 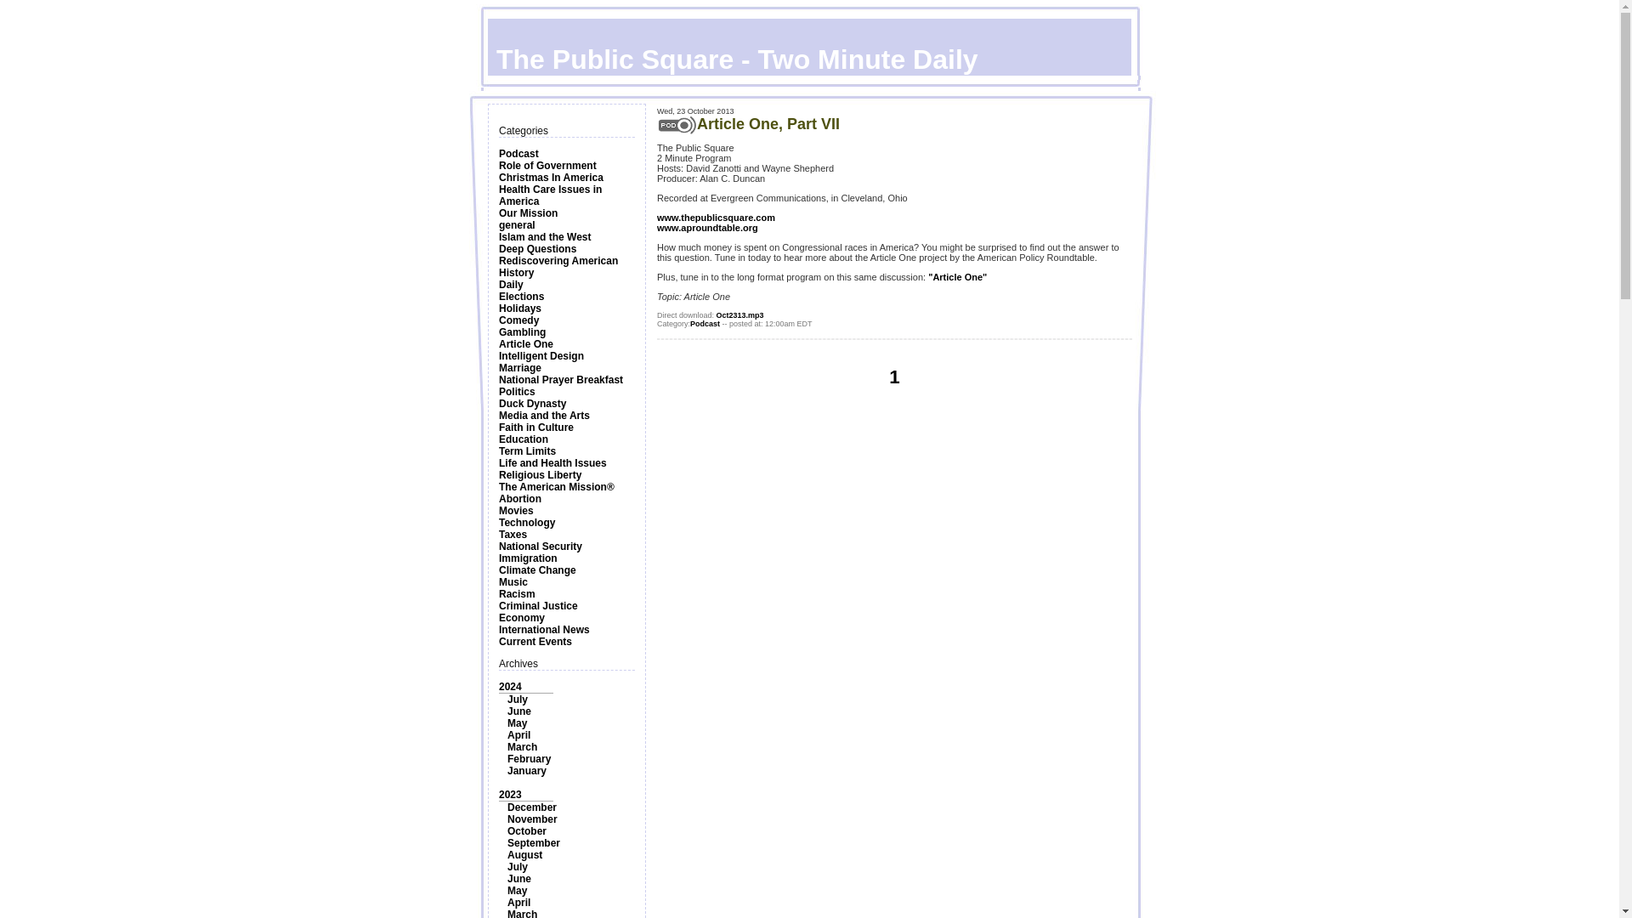 What do you see at coordinates (537, 249) in the screenshot?
I see `Deep Questions` at bounding box center [537, 249].